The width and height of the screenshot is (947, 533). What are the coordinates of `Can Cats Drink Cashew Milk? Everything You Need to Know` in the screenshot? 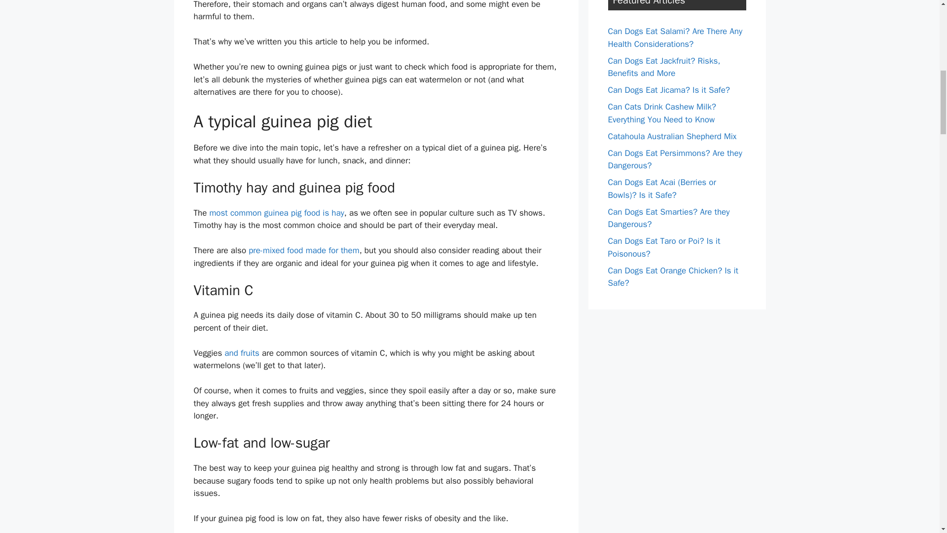 It's located at (662, 113).